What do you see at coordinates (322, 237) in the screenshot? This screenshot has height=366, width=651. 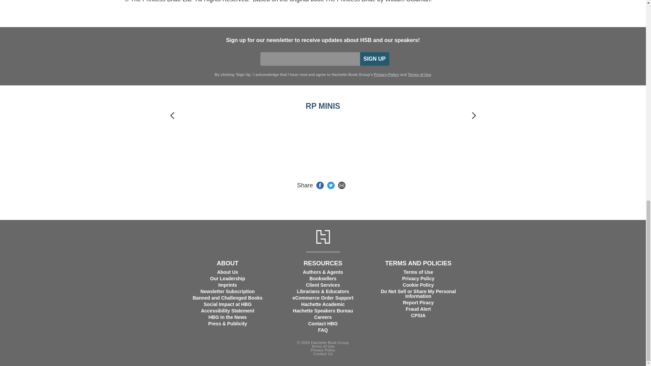 I see `Hachette Logo Large H Initial` at bounding box center [322, 237].